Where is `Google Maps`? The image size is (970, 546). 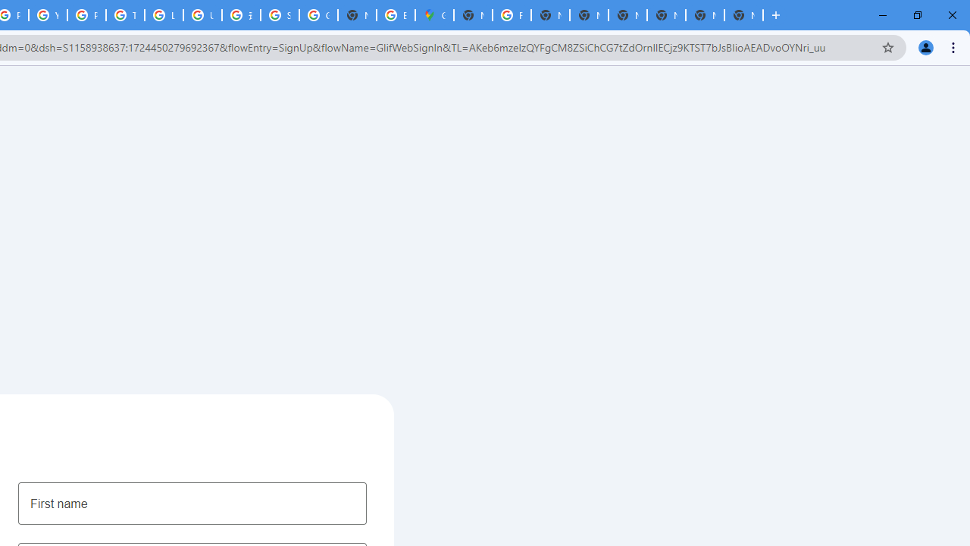
Google Maps is located at coordinates (434, 15).